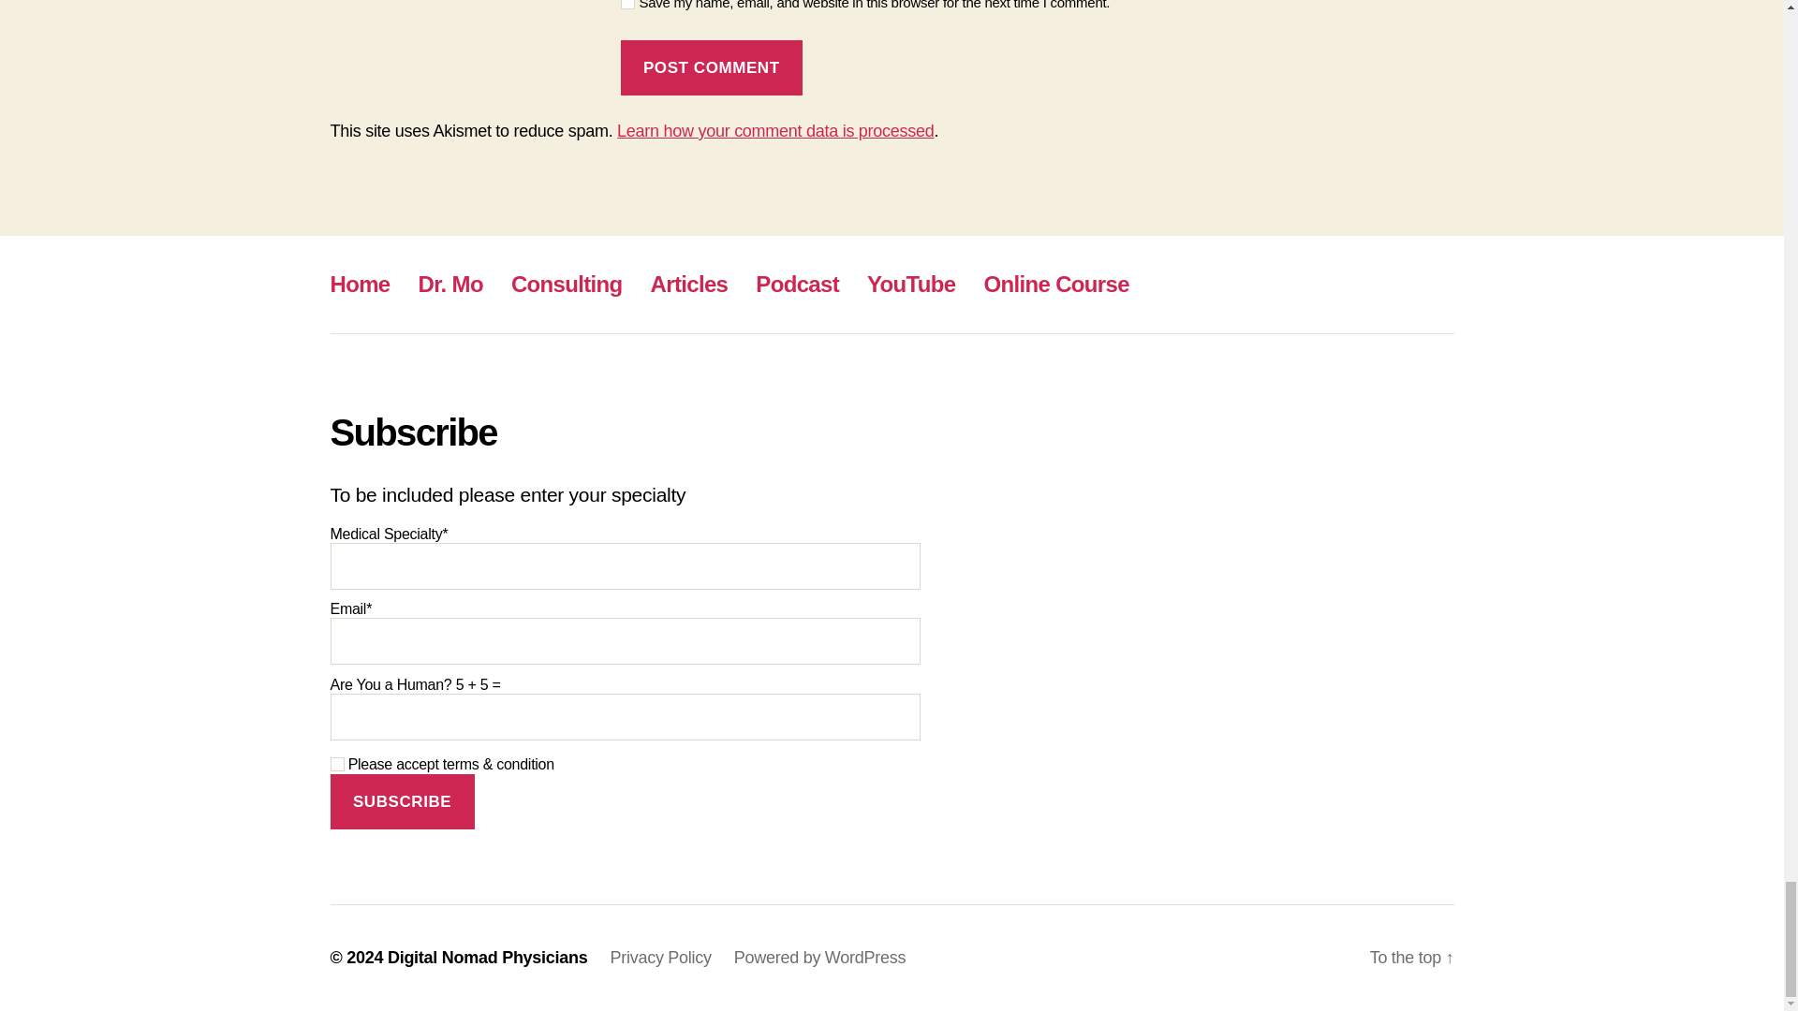 The image size is (1798, 1011). Describe the element at coordinates (451, 285) in the screenshot. I see `A little about me and my timeline.` at that location.